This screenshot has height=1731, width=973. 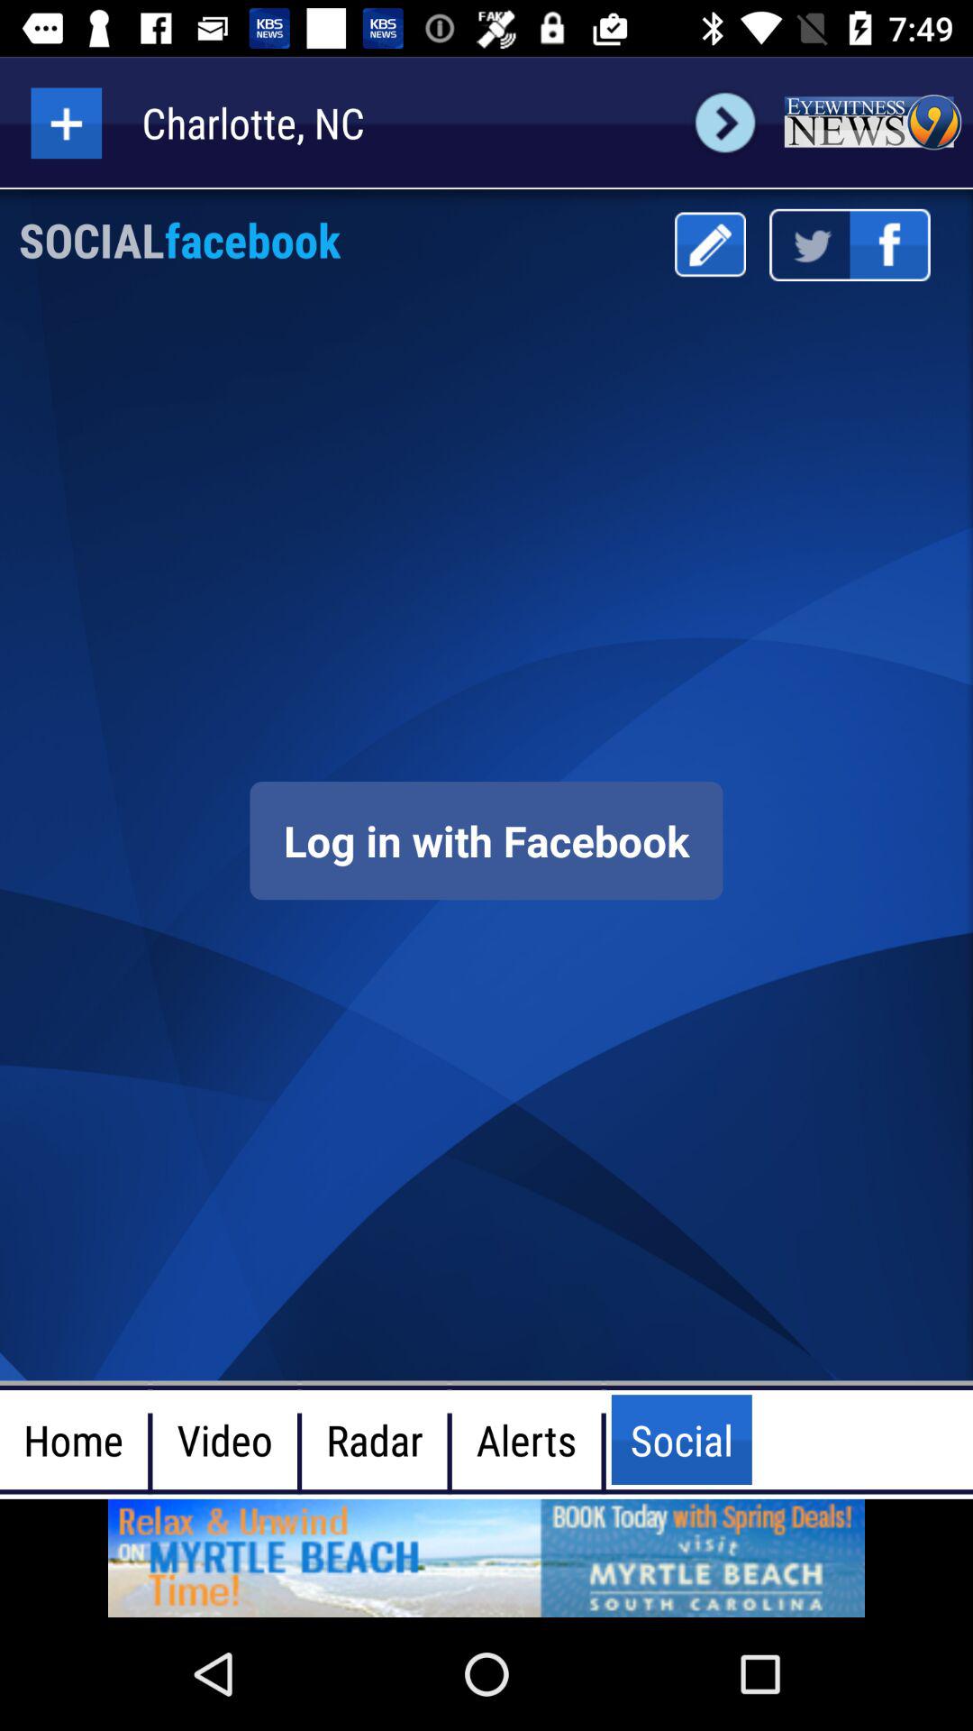 I want to click on see the news, so click(x=872, y=123).